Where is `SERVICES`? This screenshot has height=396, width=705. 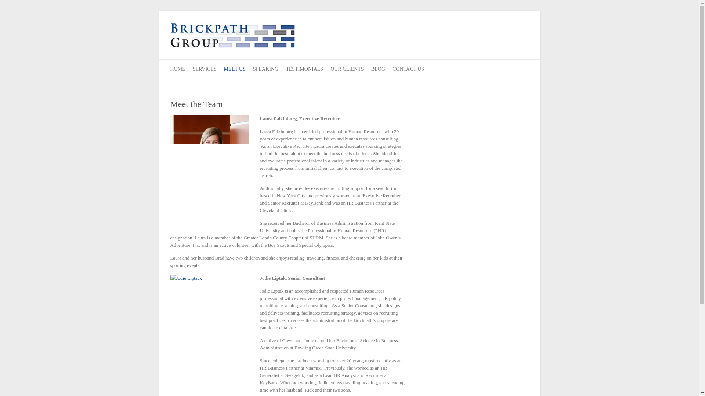 SERVICES is located at coordinates (204, 70).